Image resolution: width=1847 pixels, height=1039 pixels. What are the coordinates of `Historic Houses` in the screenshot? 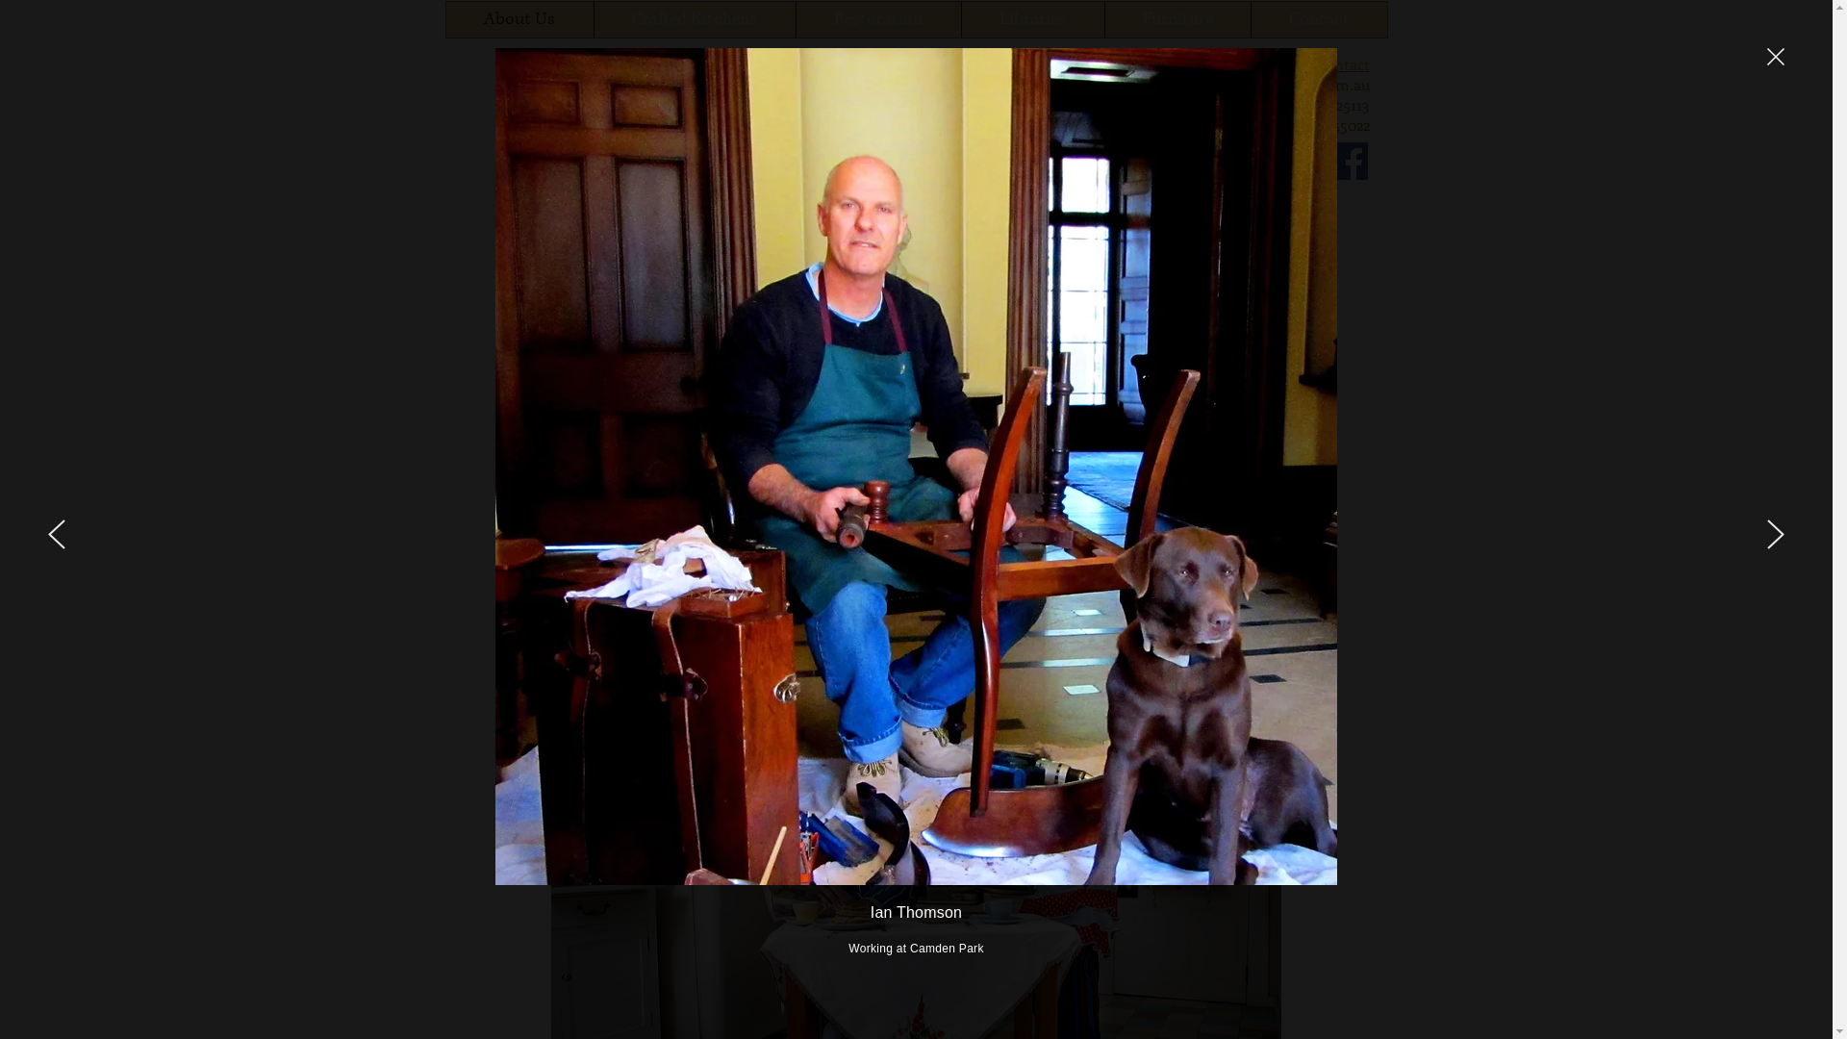 It's located at (948, 500).